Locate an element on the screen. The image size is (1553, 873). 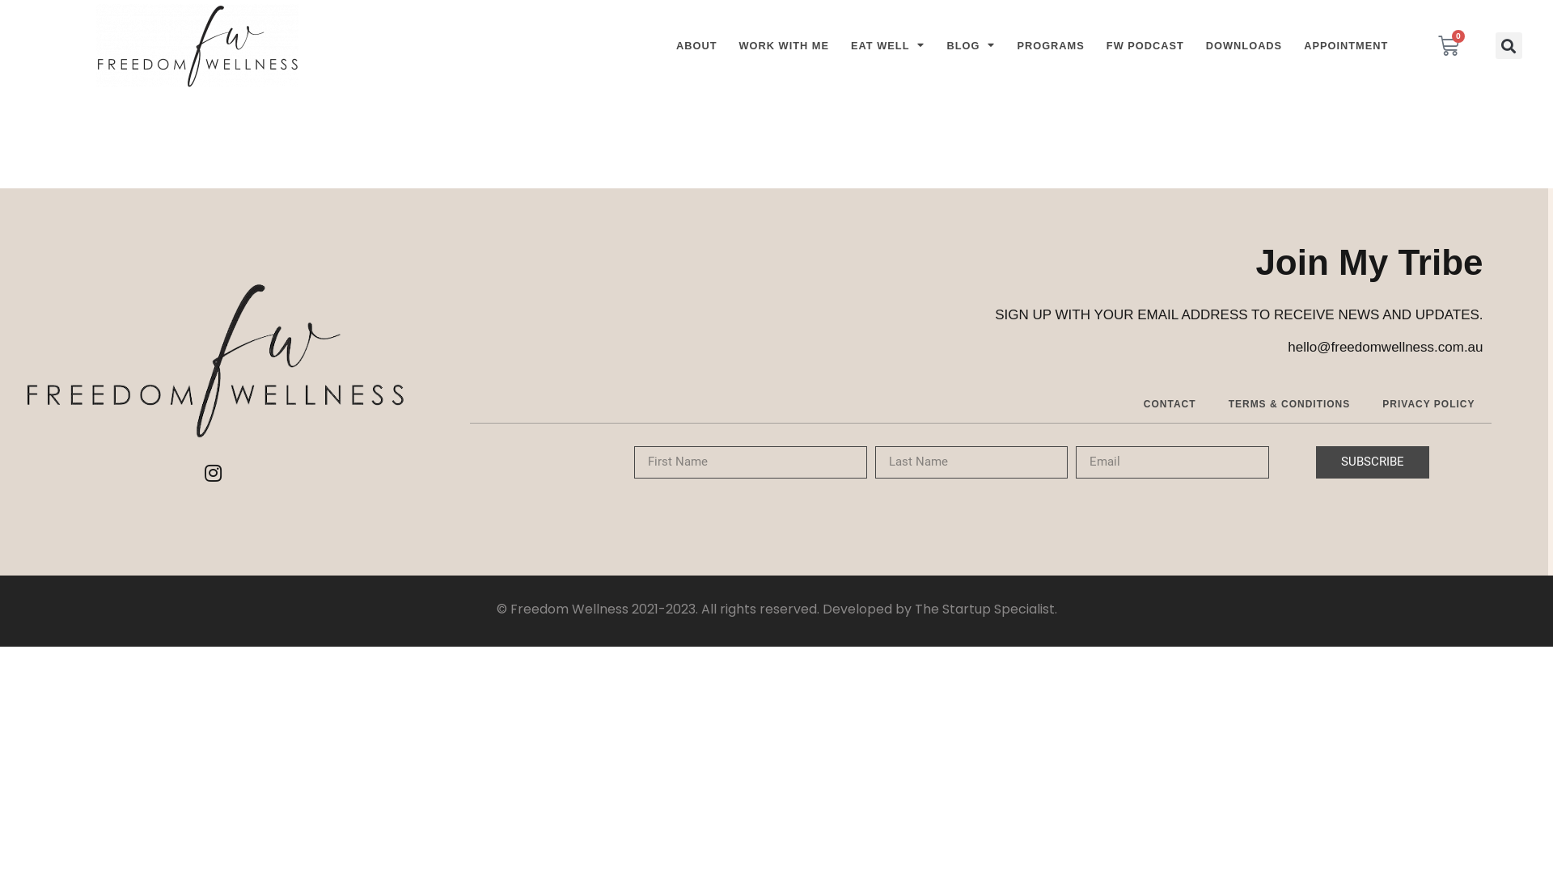
lo-removebg-preview is located at coordinates (197, 45).